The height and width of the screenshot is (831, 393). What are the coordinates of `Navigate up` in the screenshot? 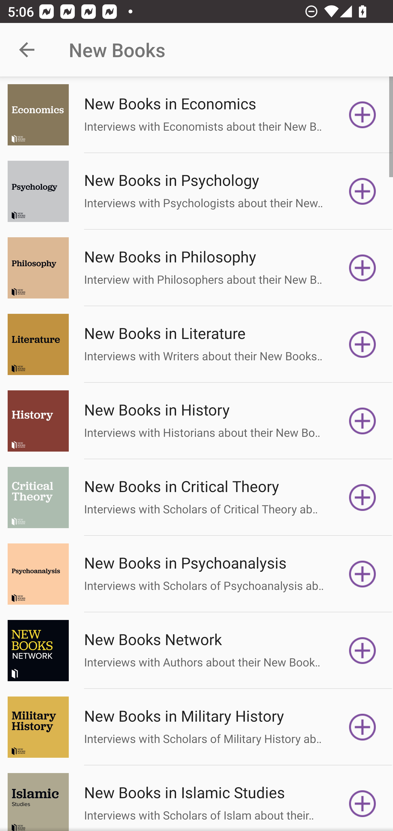 It's located at (27, 50).